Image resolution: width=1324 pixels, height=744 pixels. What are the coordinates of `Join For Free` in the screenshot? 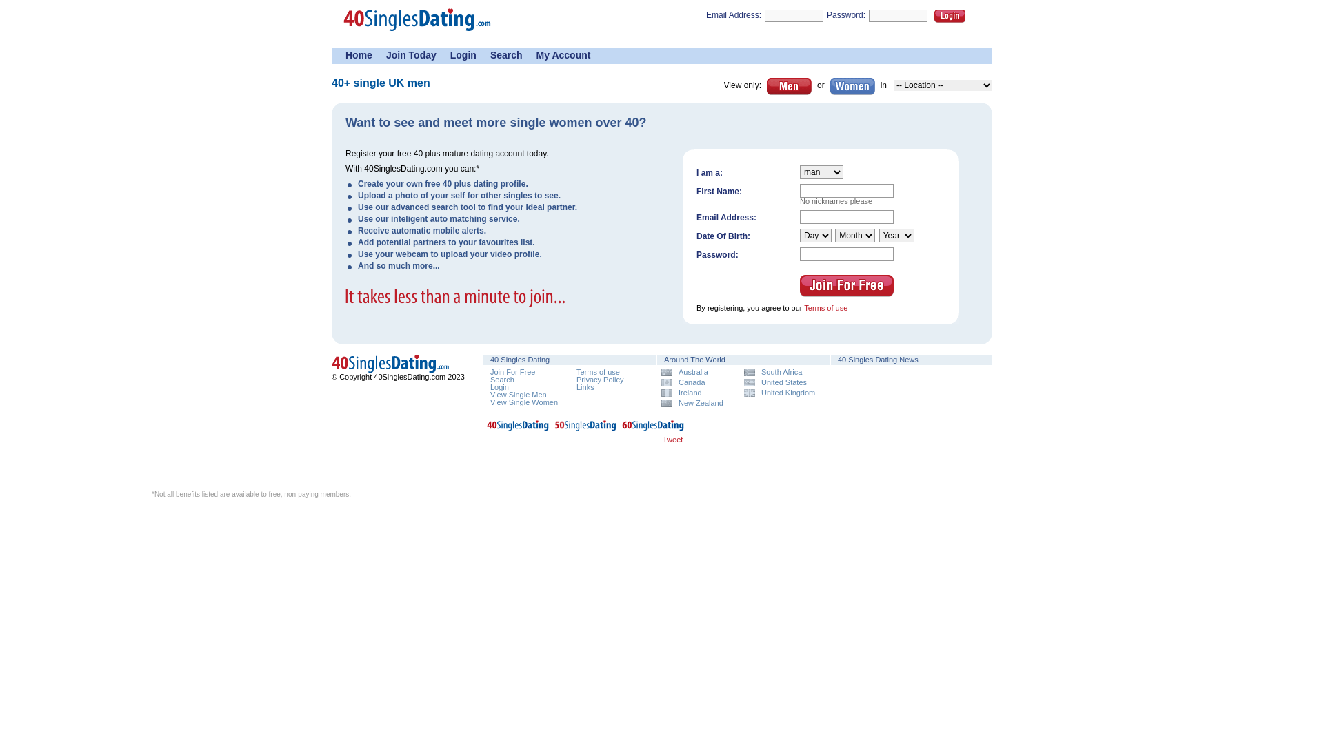 It's located at (513, 372).